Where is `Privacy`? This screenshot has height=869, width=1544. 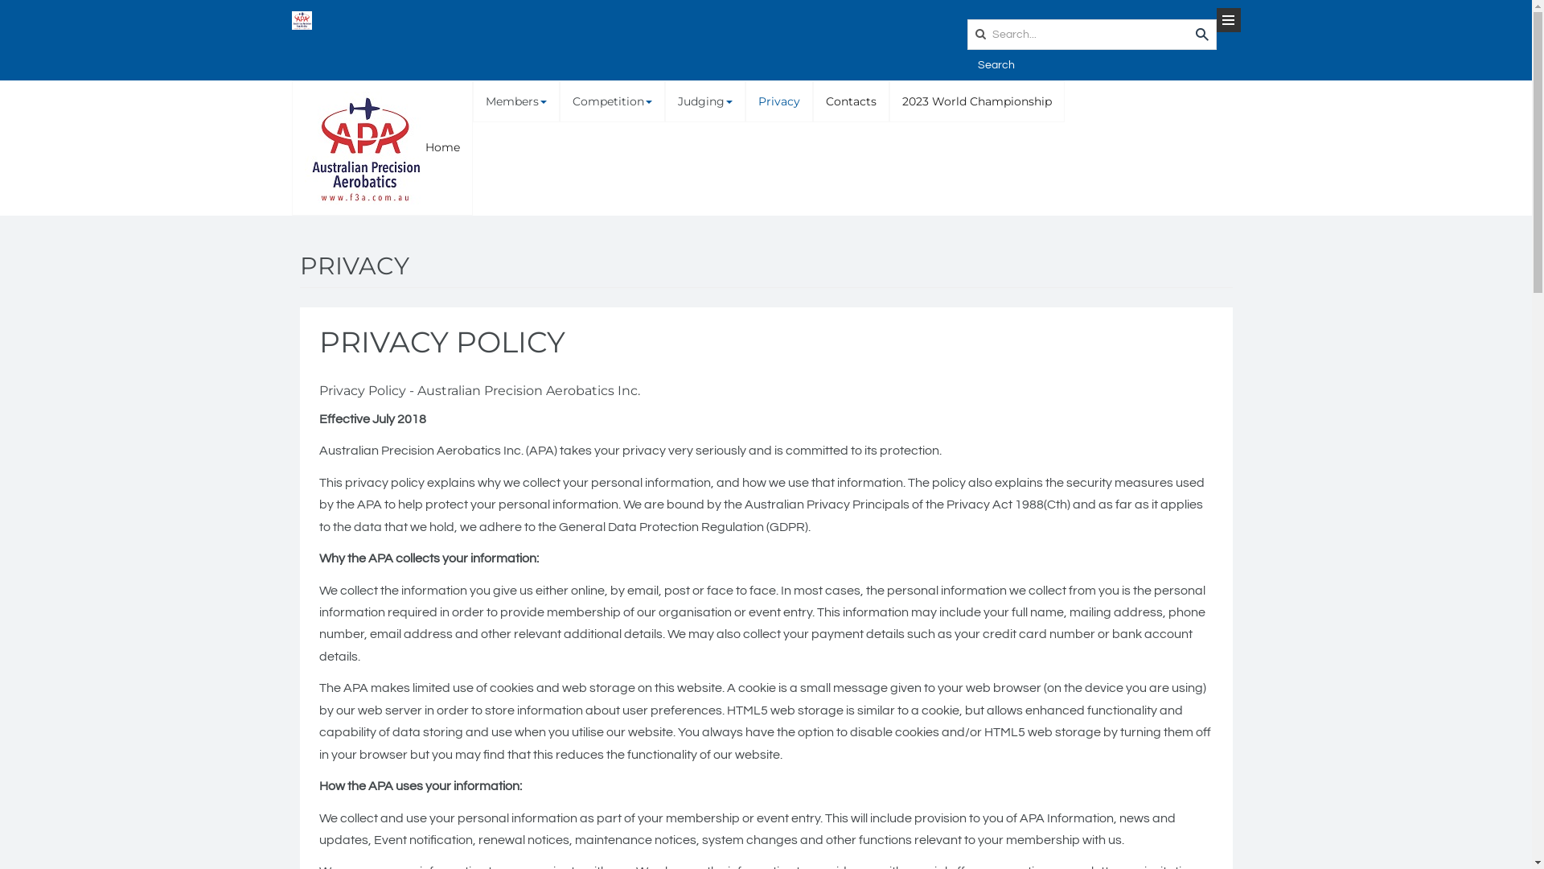 Privacy is located at coordinates (778, 101).